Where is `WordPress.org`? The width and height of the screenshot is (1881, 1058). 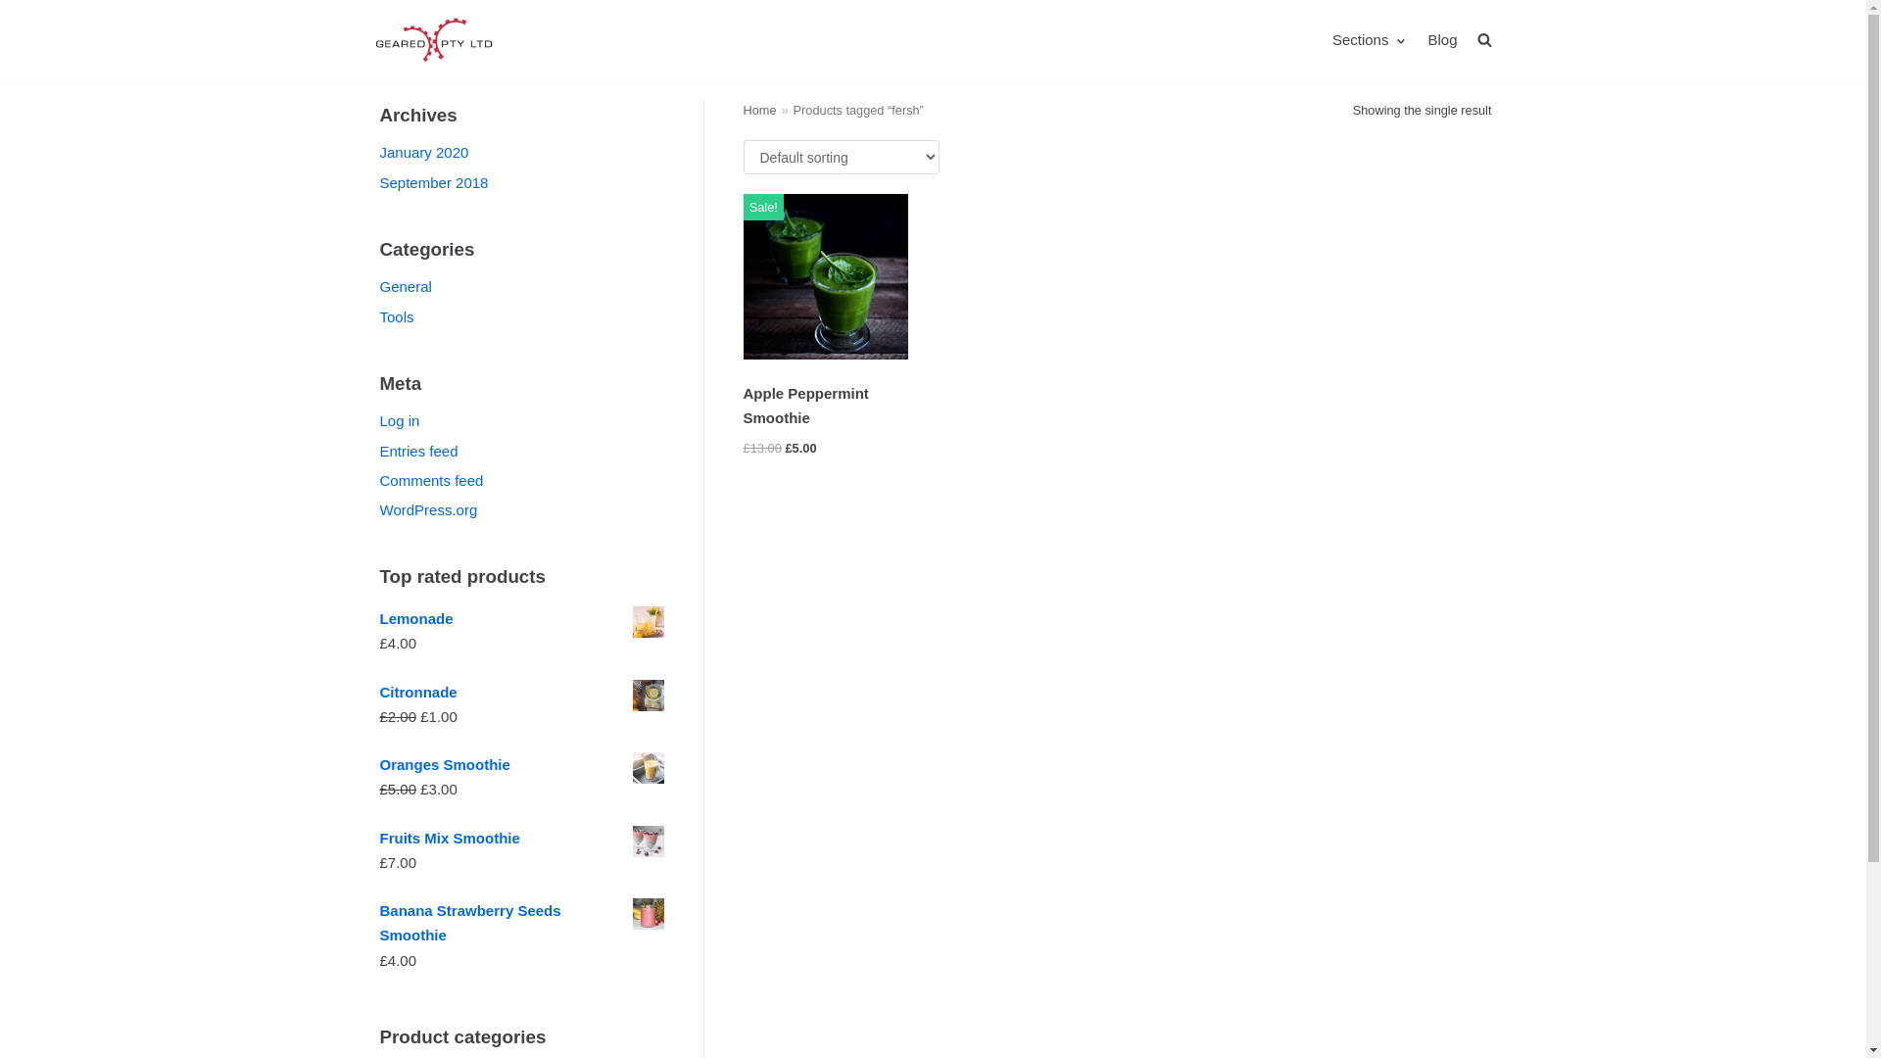
WordPress.org is located at coordinates (429, 509).